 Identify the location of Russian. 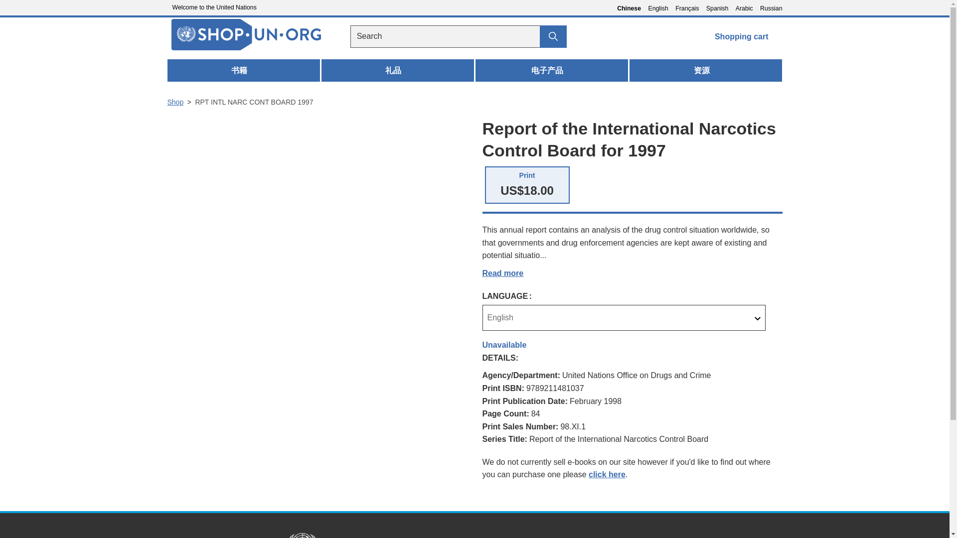
(502, 273).